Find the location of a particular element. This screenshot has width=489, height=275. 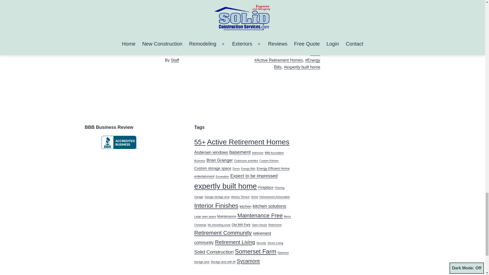

Energy Efficient Home is located at coordinates (273, 168).